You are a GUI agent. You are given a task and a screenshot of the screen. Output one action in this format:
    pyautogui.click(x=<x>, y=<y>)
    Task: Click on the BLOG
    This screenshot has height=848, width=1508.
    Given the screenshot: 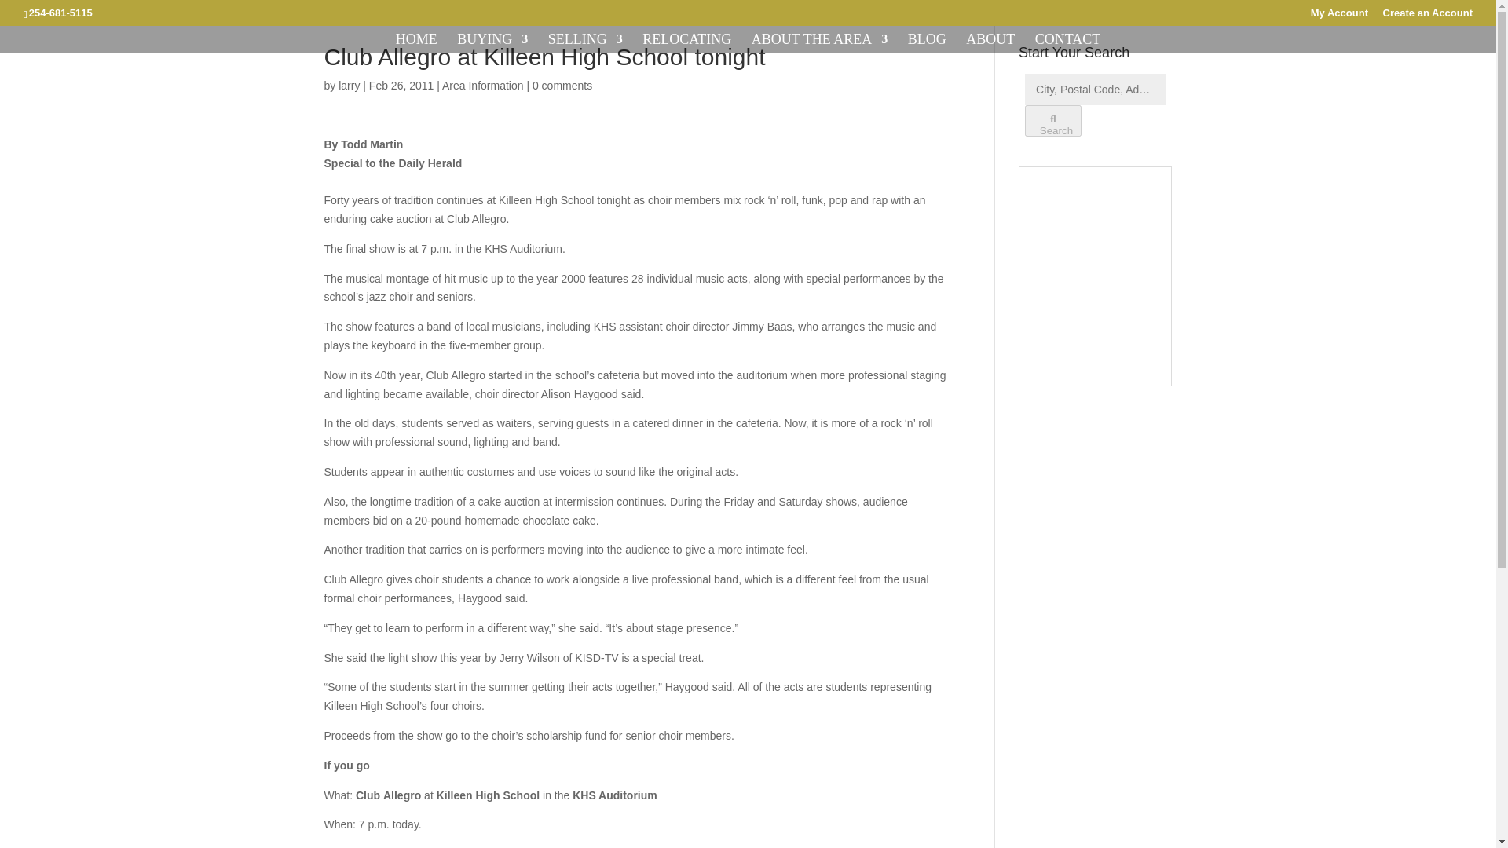 What is the action you would take?
    pyautogui.click(x=927, y=42)
    